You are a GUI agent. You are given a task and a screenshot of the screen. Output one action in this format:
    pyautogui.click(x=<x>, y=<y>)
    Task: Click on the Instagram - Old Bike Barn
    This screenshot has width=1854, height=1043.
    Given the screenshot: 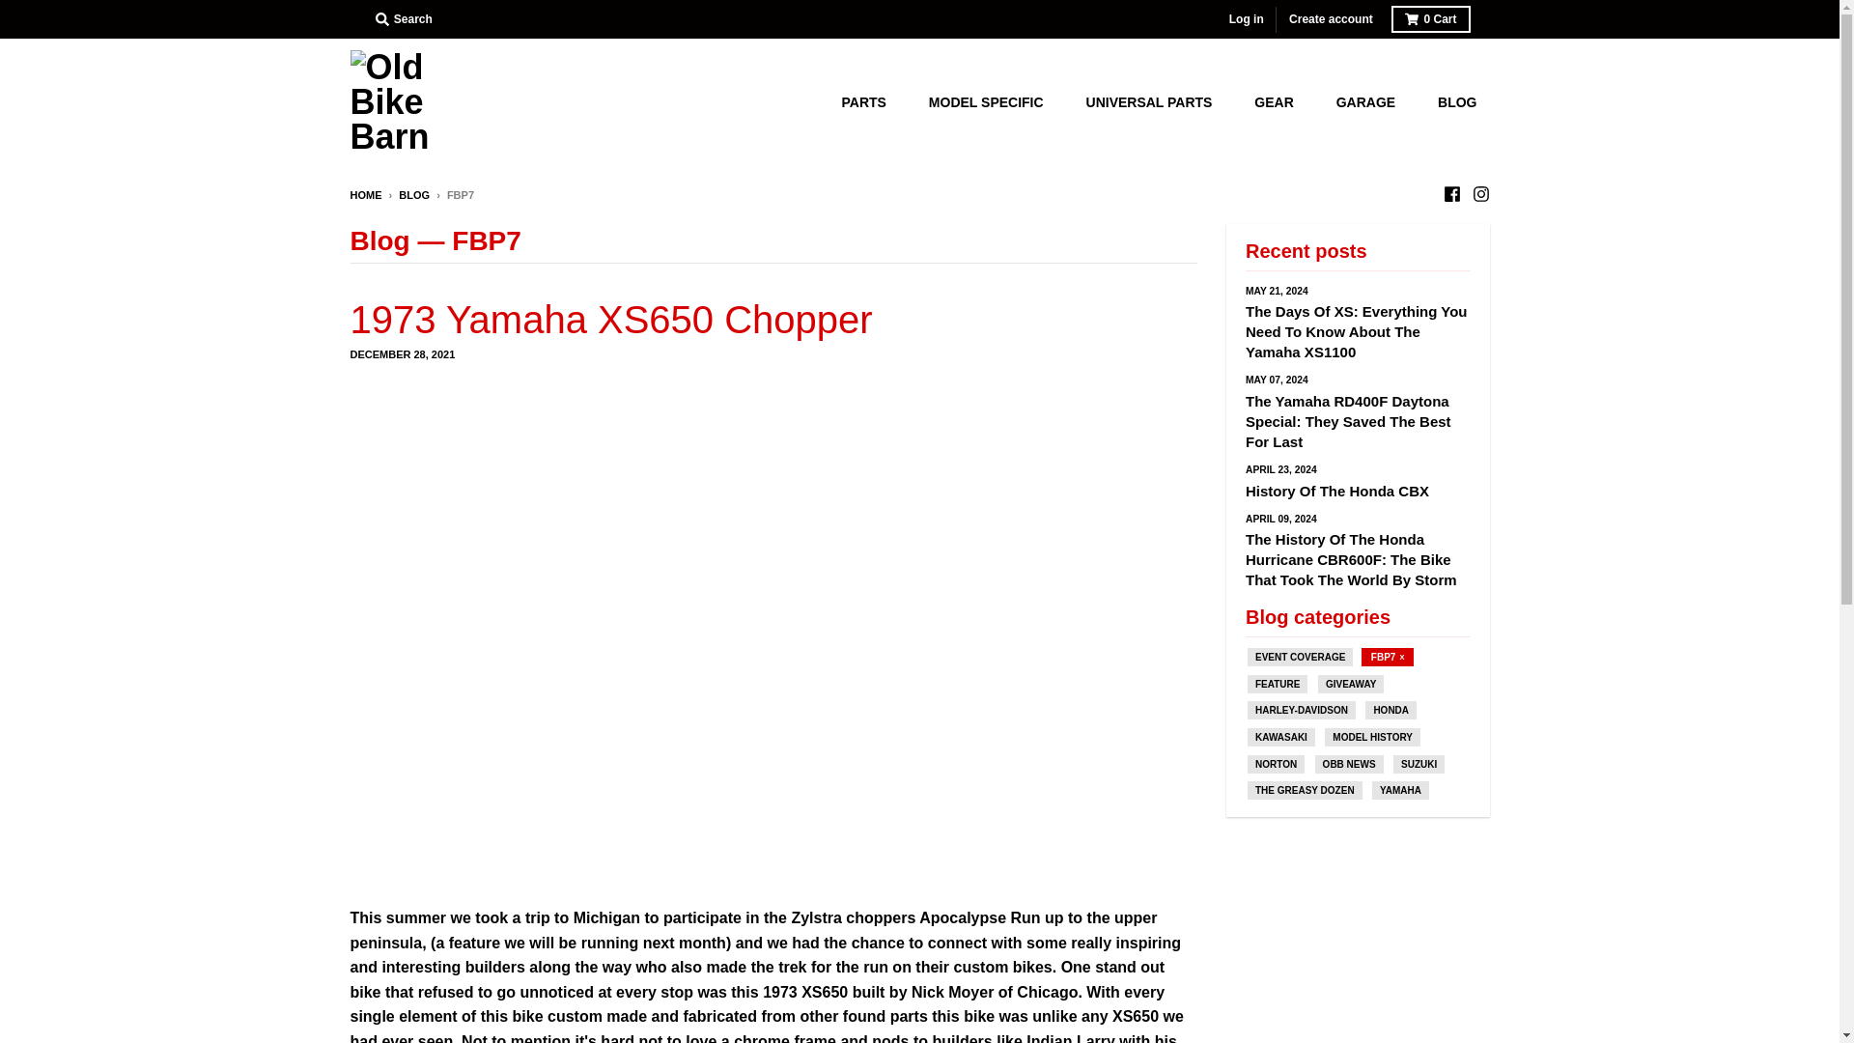 What is the action you would take?
    pyautogui.click(x=1479, y=193)
    